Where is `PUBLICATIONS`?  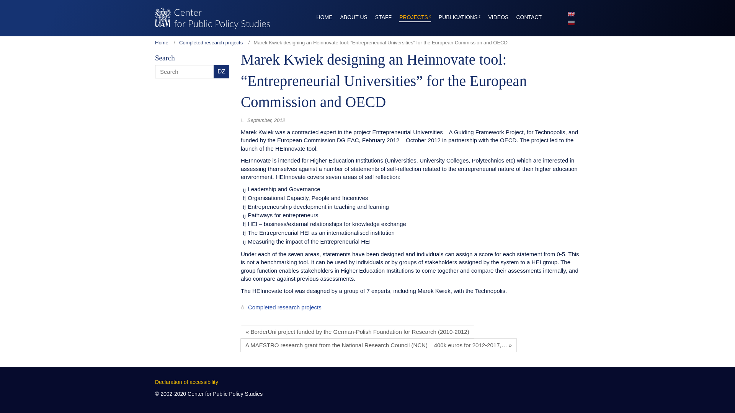
PUBLICATIONS is located at coordinates (459, 16).